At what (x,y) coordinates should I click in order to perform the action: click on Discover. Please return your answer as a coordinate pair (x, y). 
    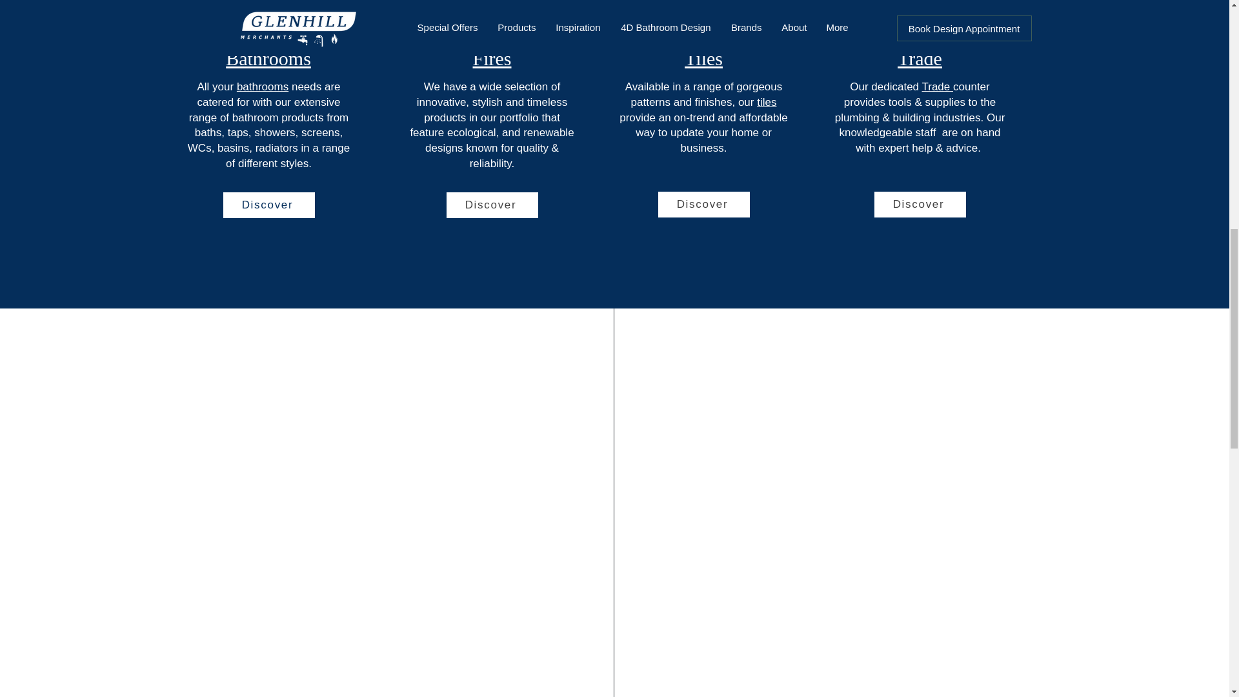
    Looking at the image, I should click on (268, 205).